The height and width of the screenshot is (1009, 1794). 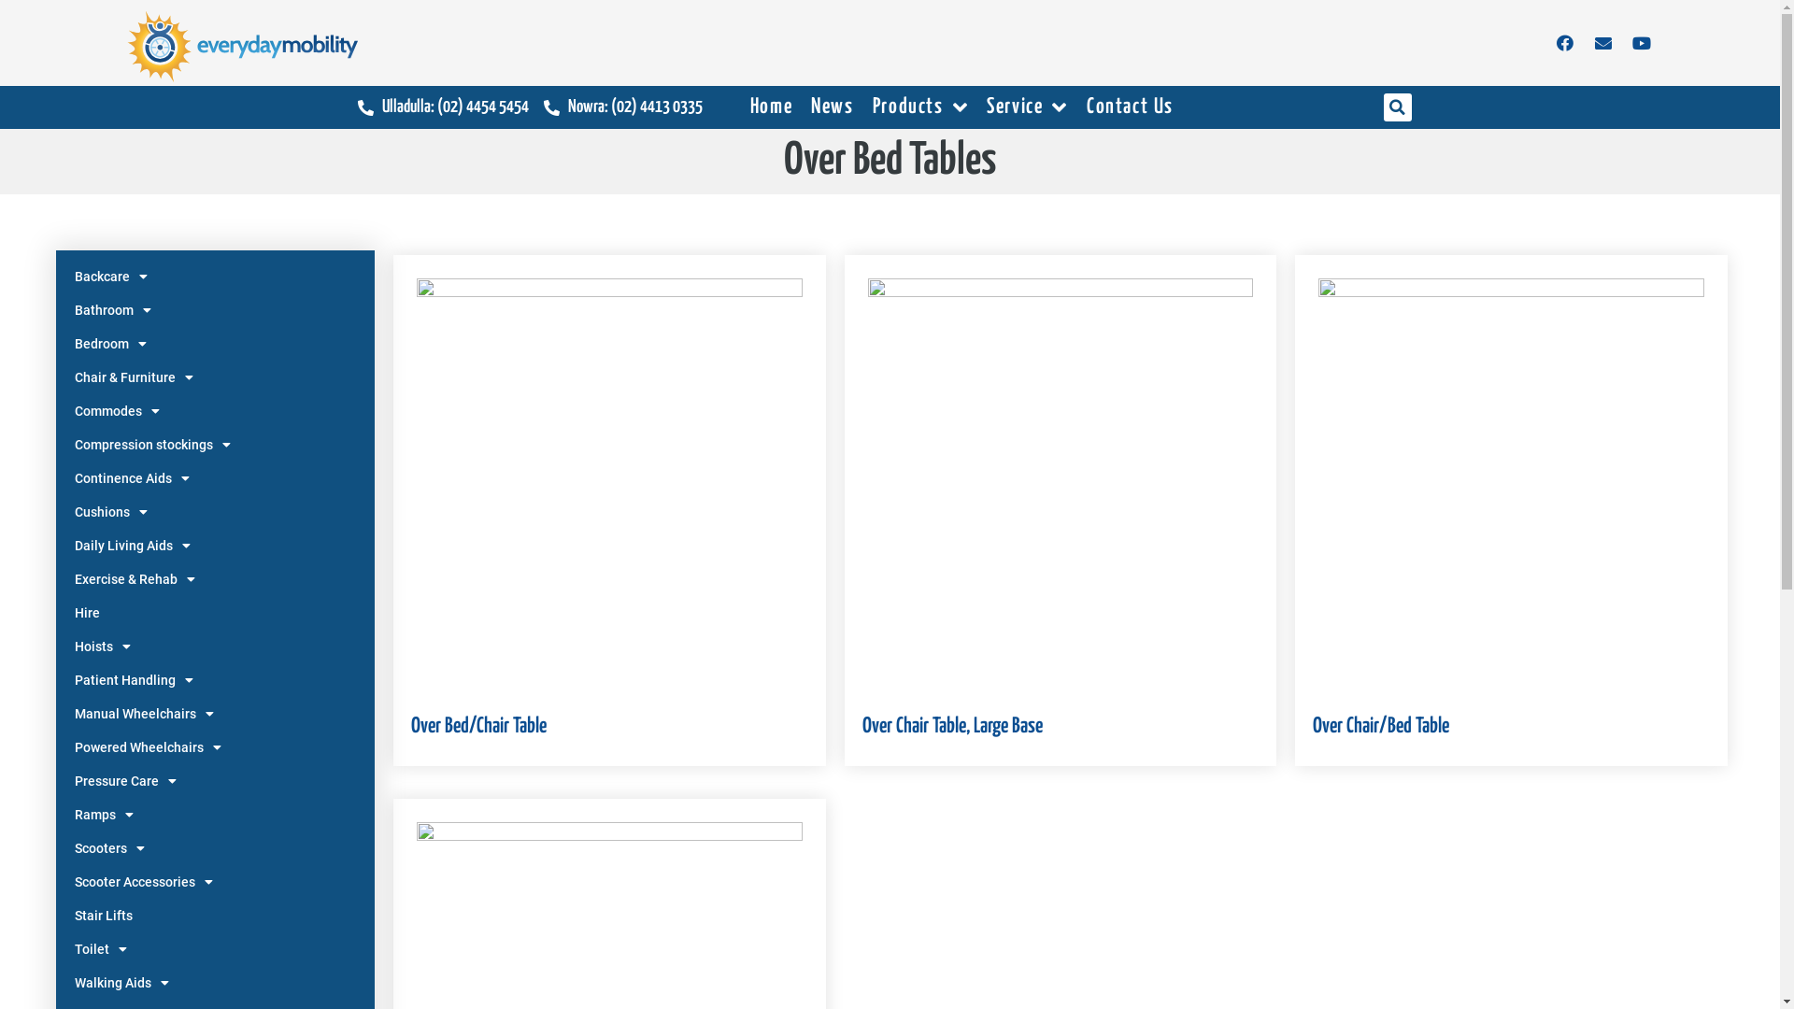 What do you see at coordinates (215, 916) in the screenshot?
I see `Stair Lifts` at bounding box center [215, 916].